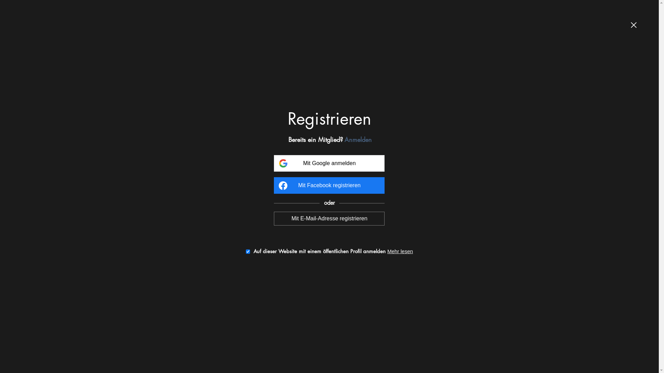 Image resolution: width=664 pixels, height=373 pixels. Describe the element at coordinates (329, 218) in the screenshot. I see `Mit E-Mail-Adresse registrieren` at that location.